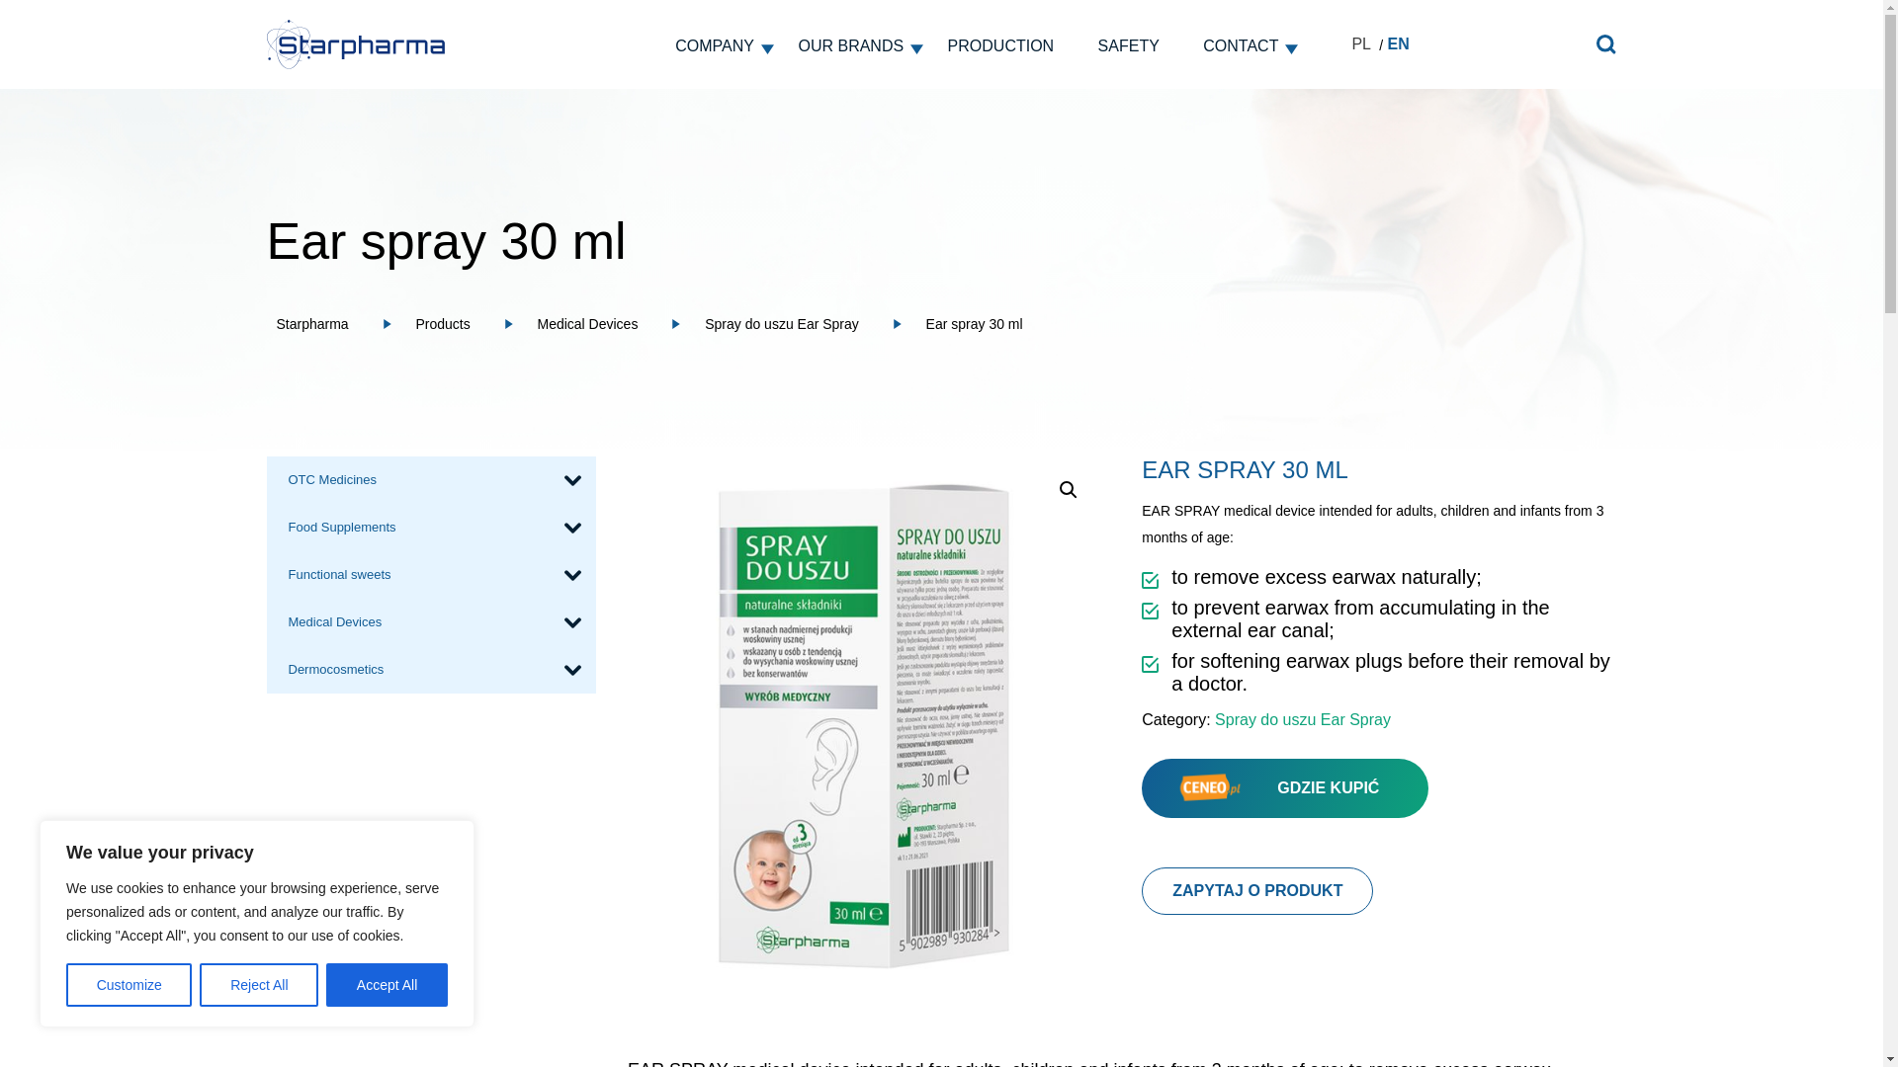 This screenshot has height=1067, width=1898. I want to click on COMPANY, so click(714, 55).